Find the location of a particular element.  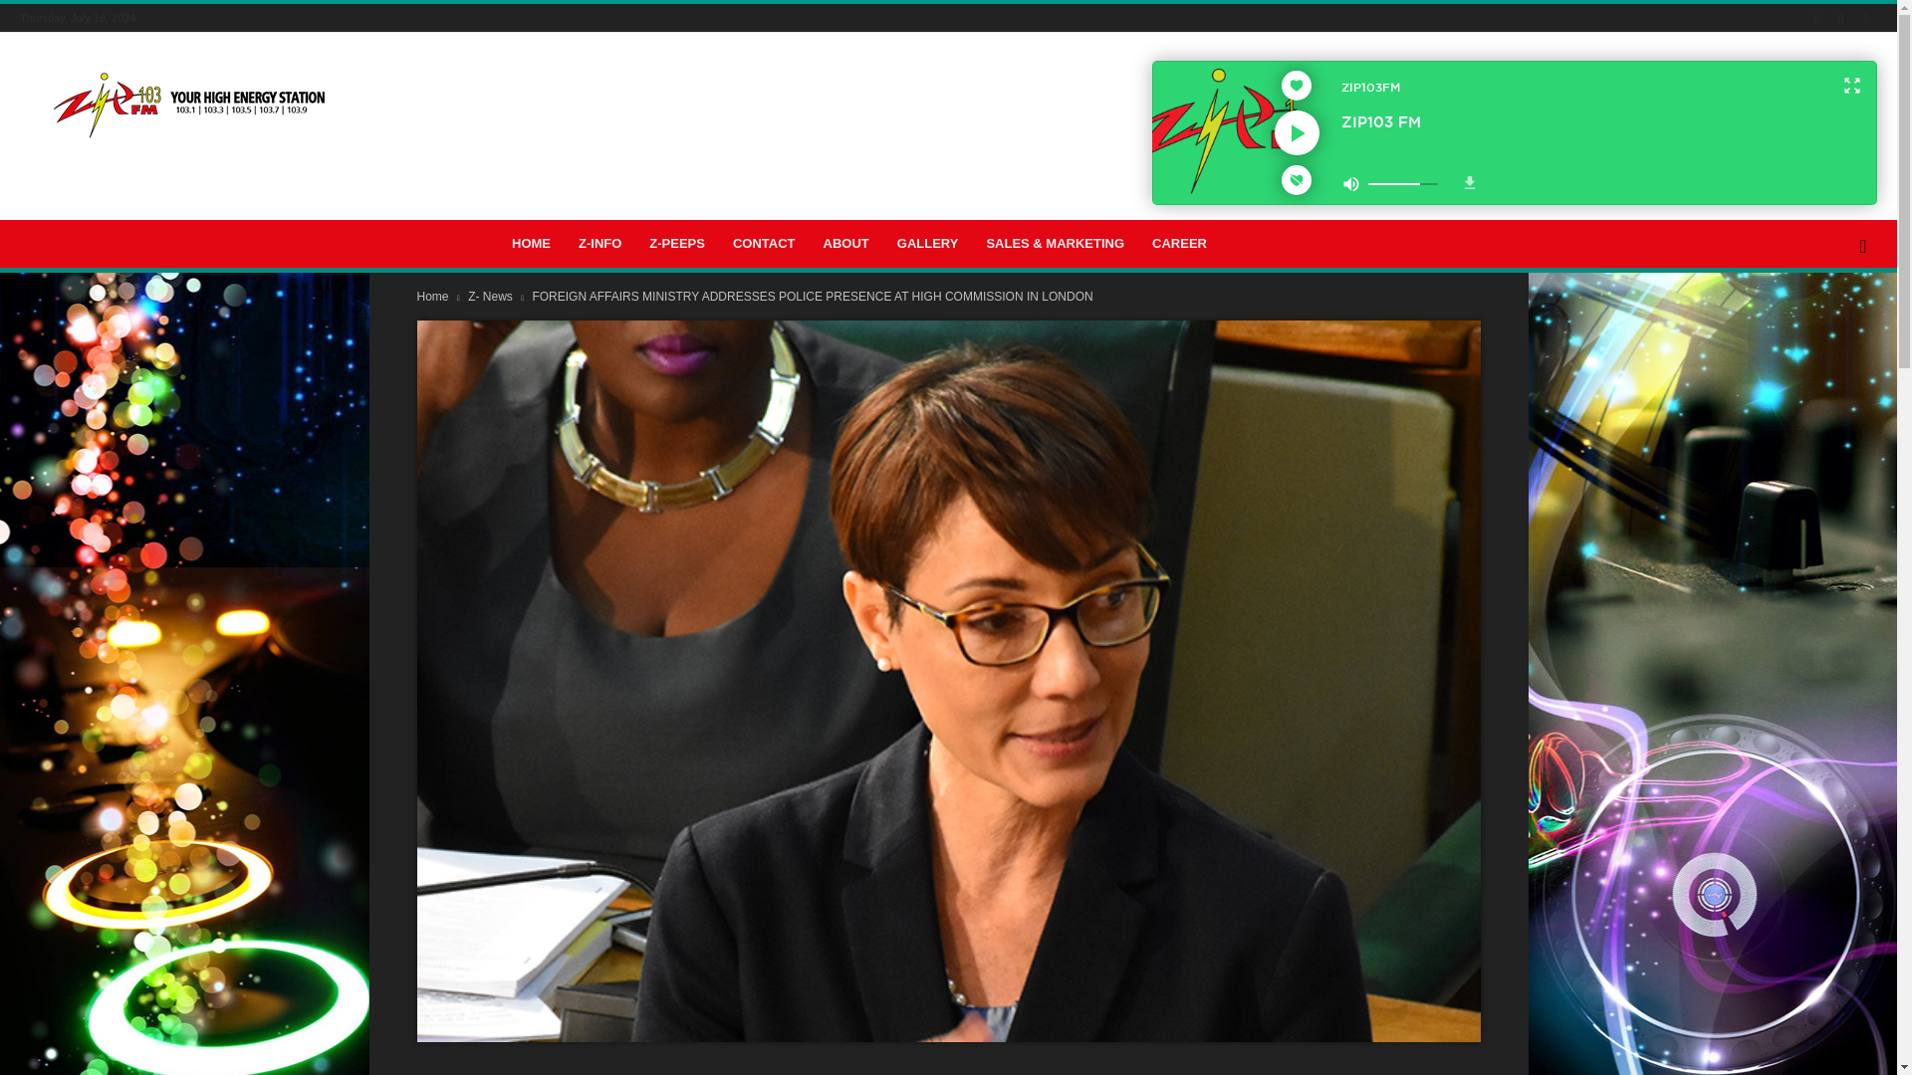

Z-PEEPS is located at coordinates (676, 243).